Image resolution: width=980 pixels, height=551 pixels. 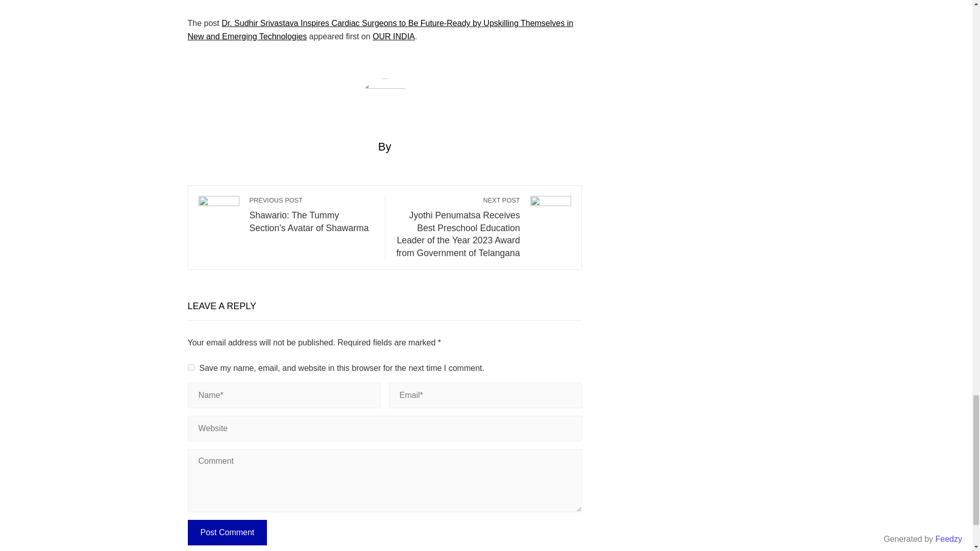 I want to click on OUR INDIA, so click(x=393, y=36).